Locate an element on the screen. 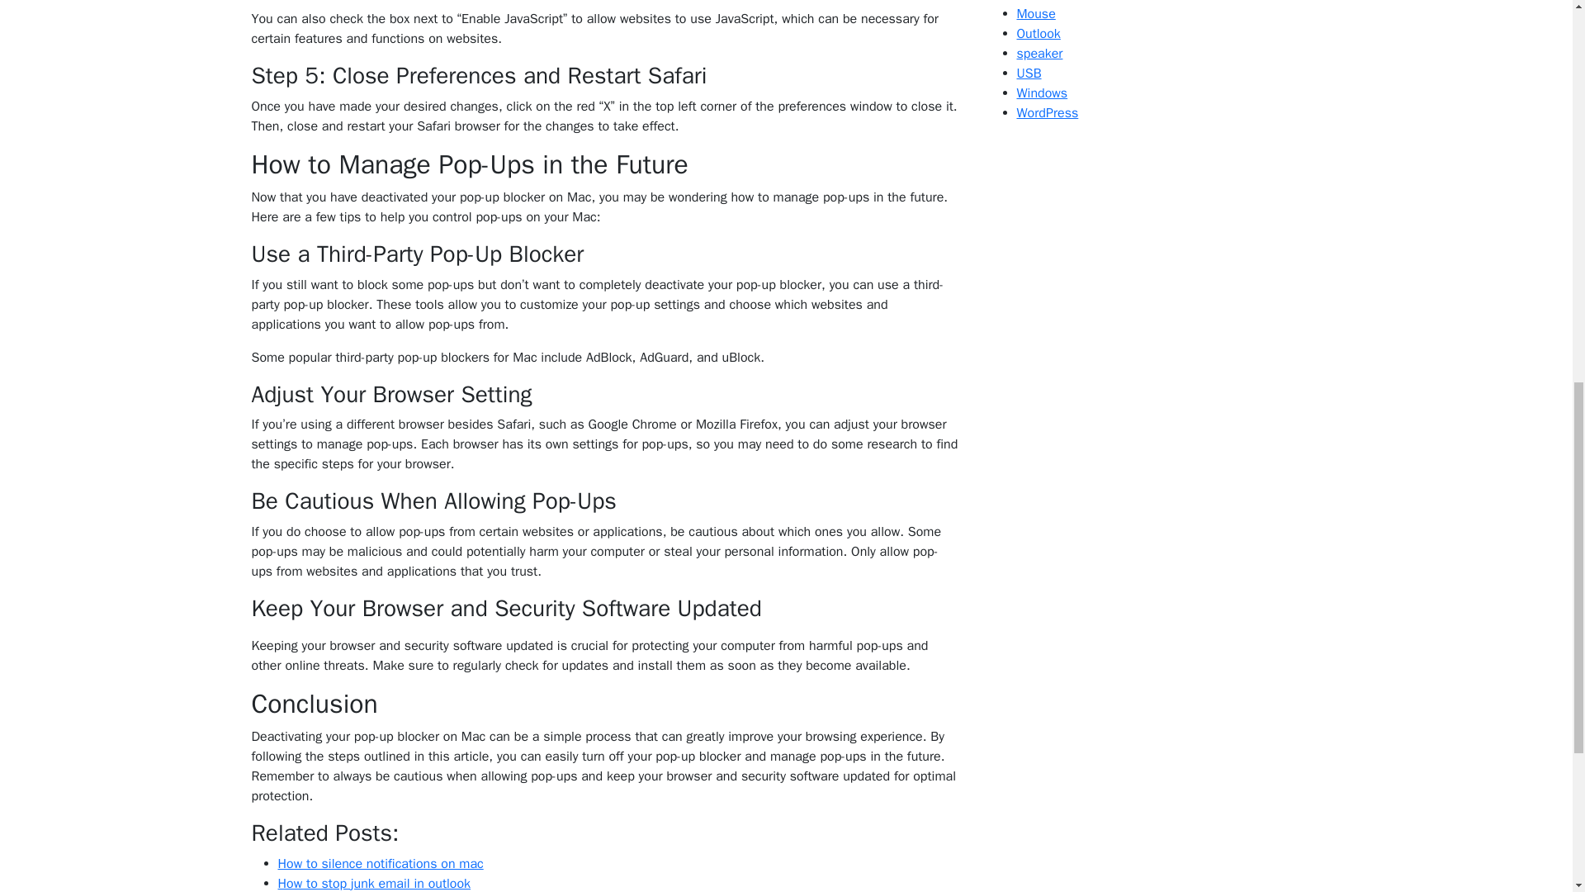 The width and height of the screenshot is (1585, 892). Outlook is located at coordinates (1039, 33).